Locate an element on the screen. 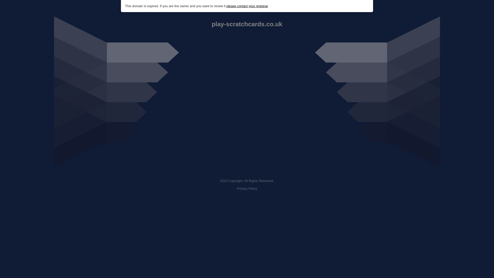 This screenshot has width=494, height=278. please contact your registrar is located at coordinates (247, 6).